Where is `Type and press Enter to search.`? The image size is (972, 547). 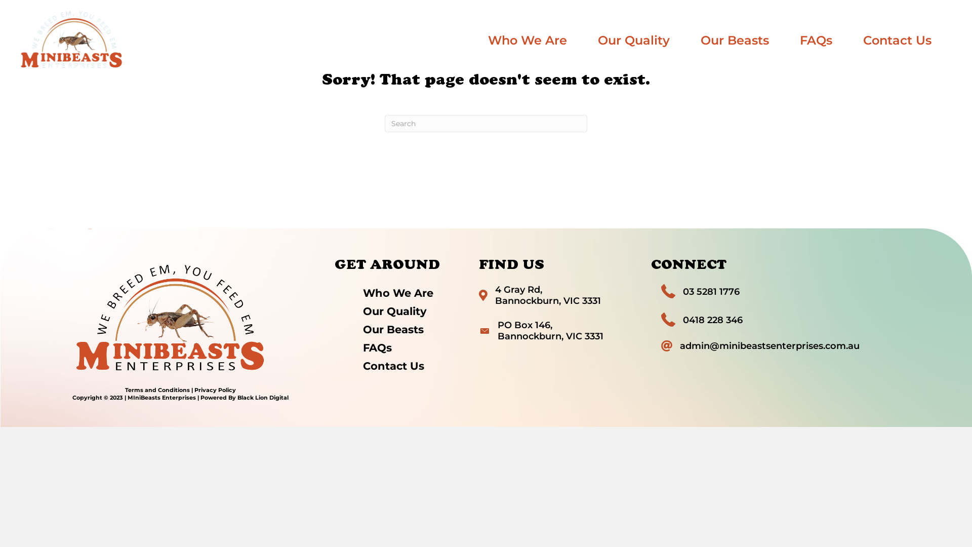
Type and press Enter to search. is located at coordinates (486, 124).